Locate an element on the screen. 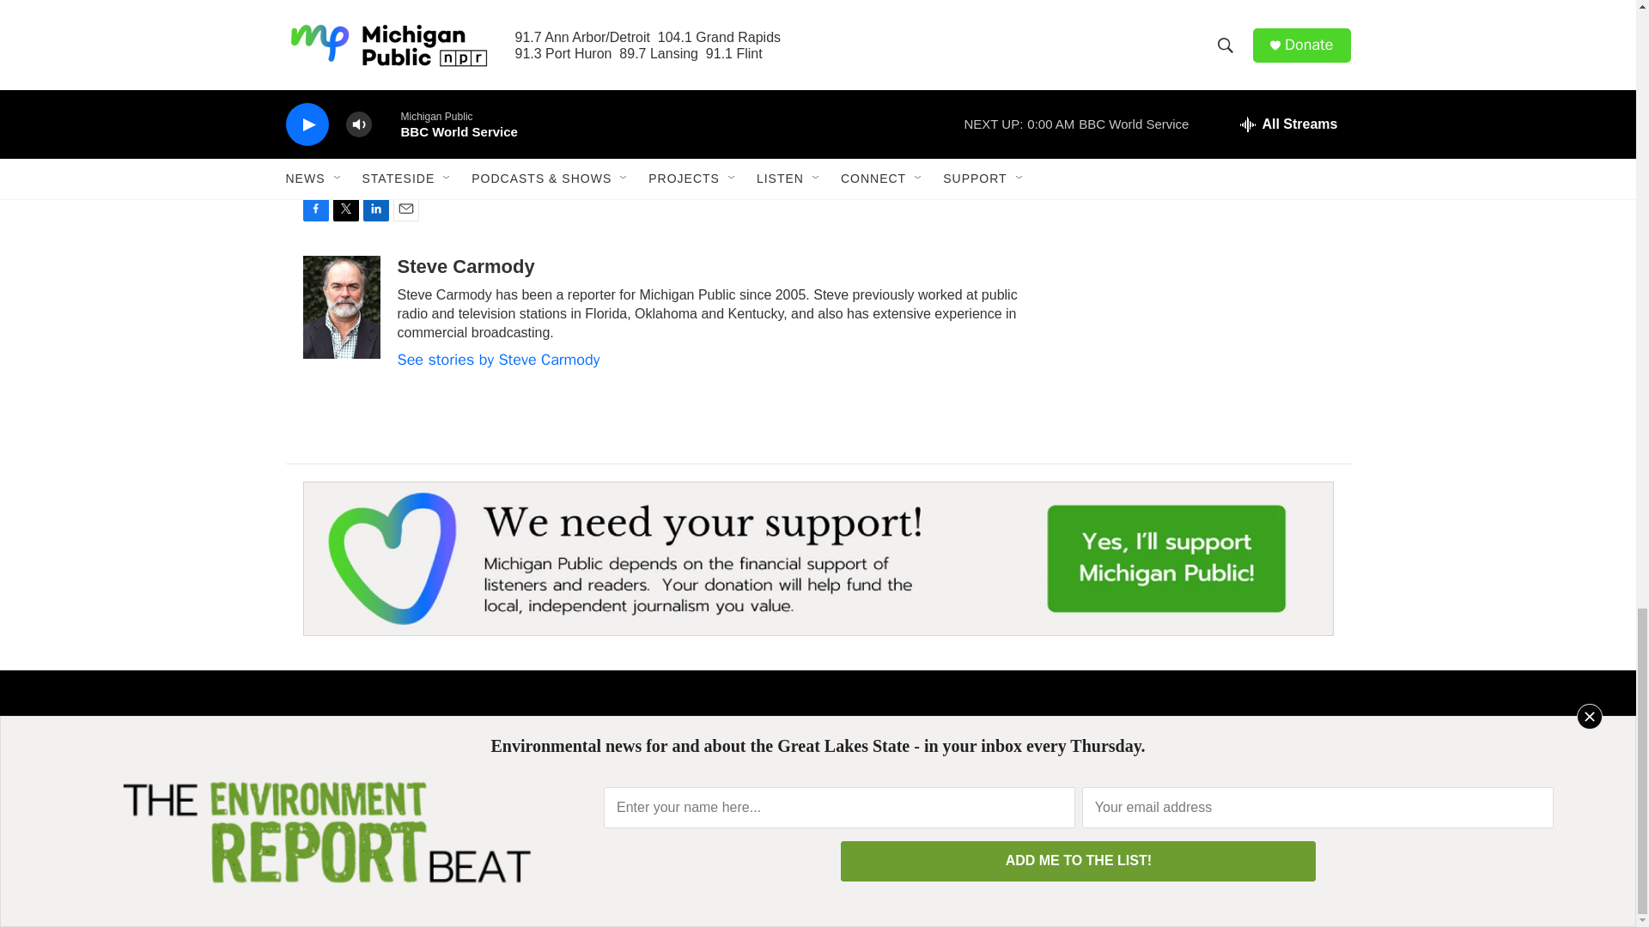 This screenshot has height=927, width=1649. 3rd party ad content is located at coordinates (1203, 59).